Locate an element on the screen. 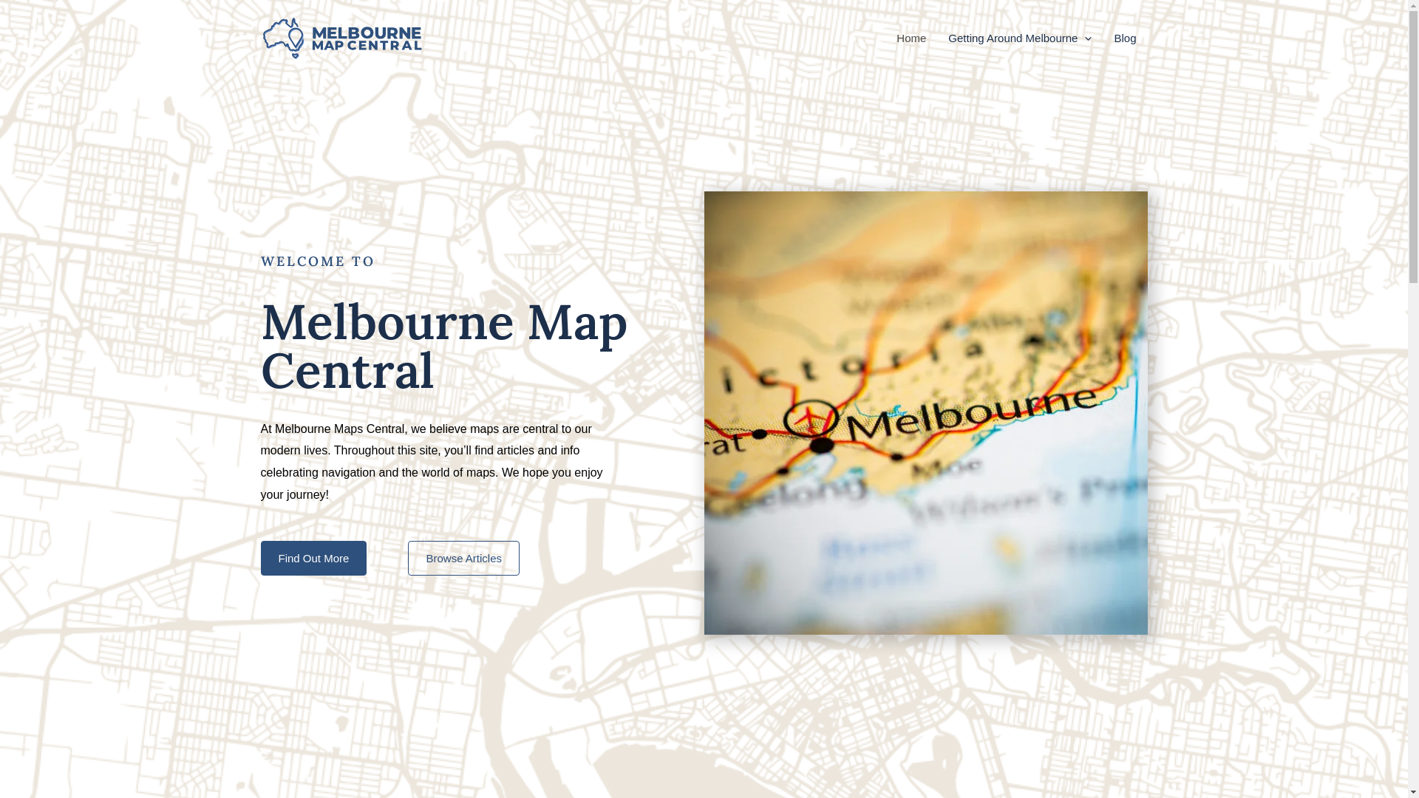 The image size is (1419, 798). Browse Articles is located at coordinates (464, 559).